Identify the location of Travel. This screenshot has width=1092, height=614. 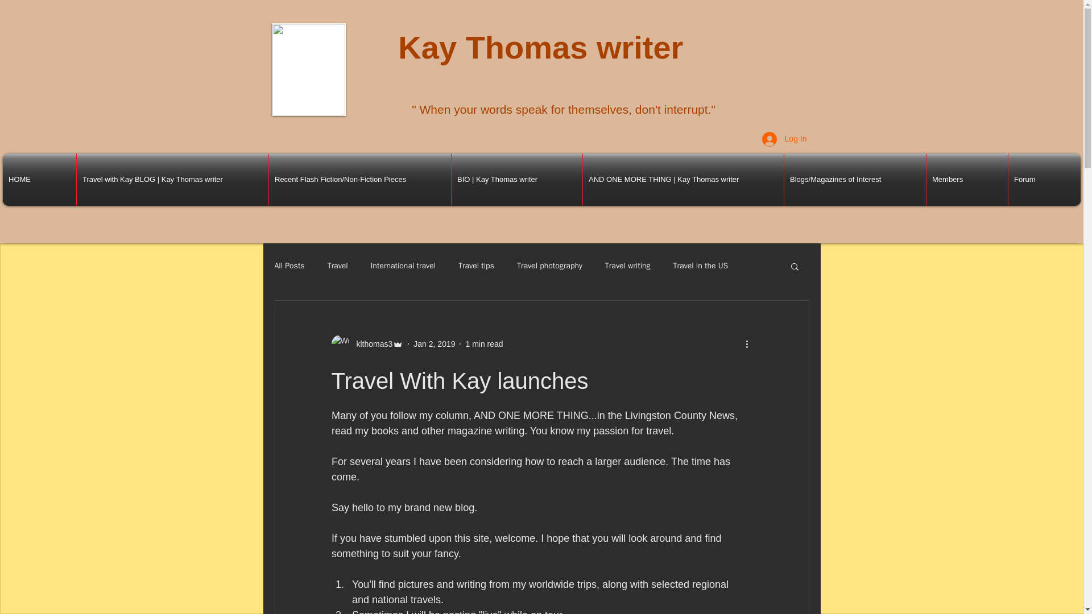
(338, 266).